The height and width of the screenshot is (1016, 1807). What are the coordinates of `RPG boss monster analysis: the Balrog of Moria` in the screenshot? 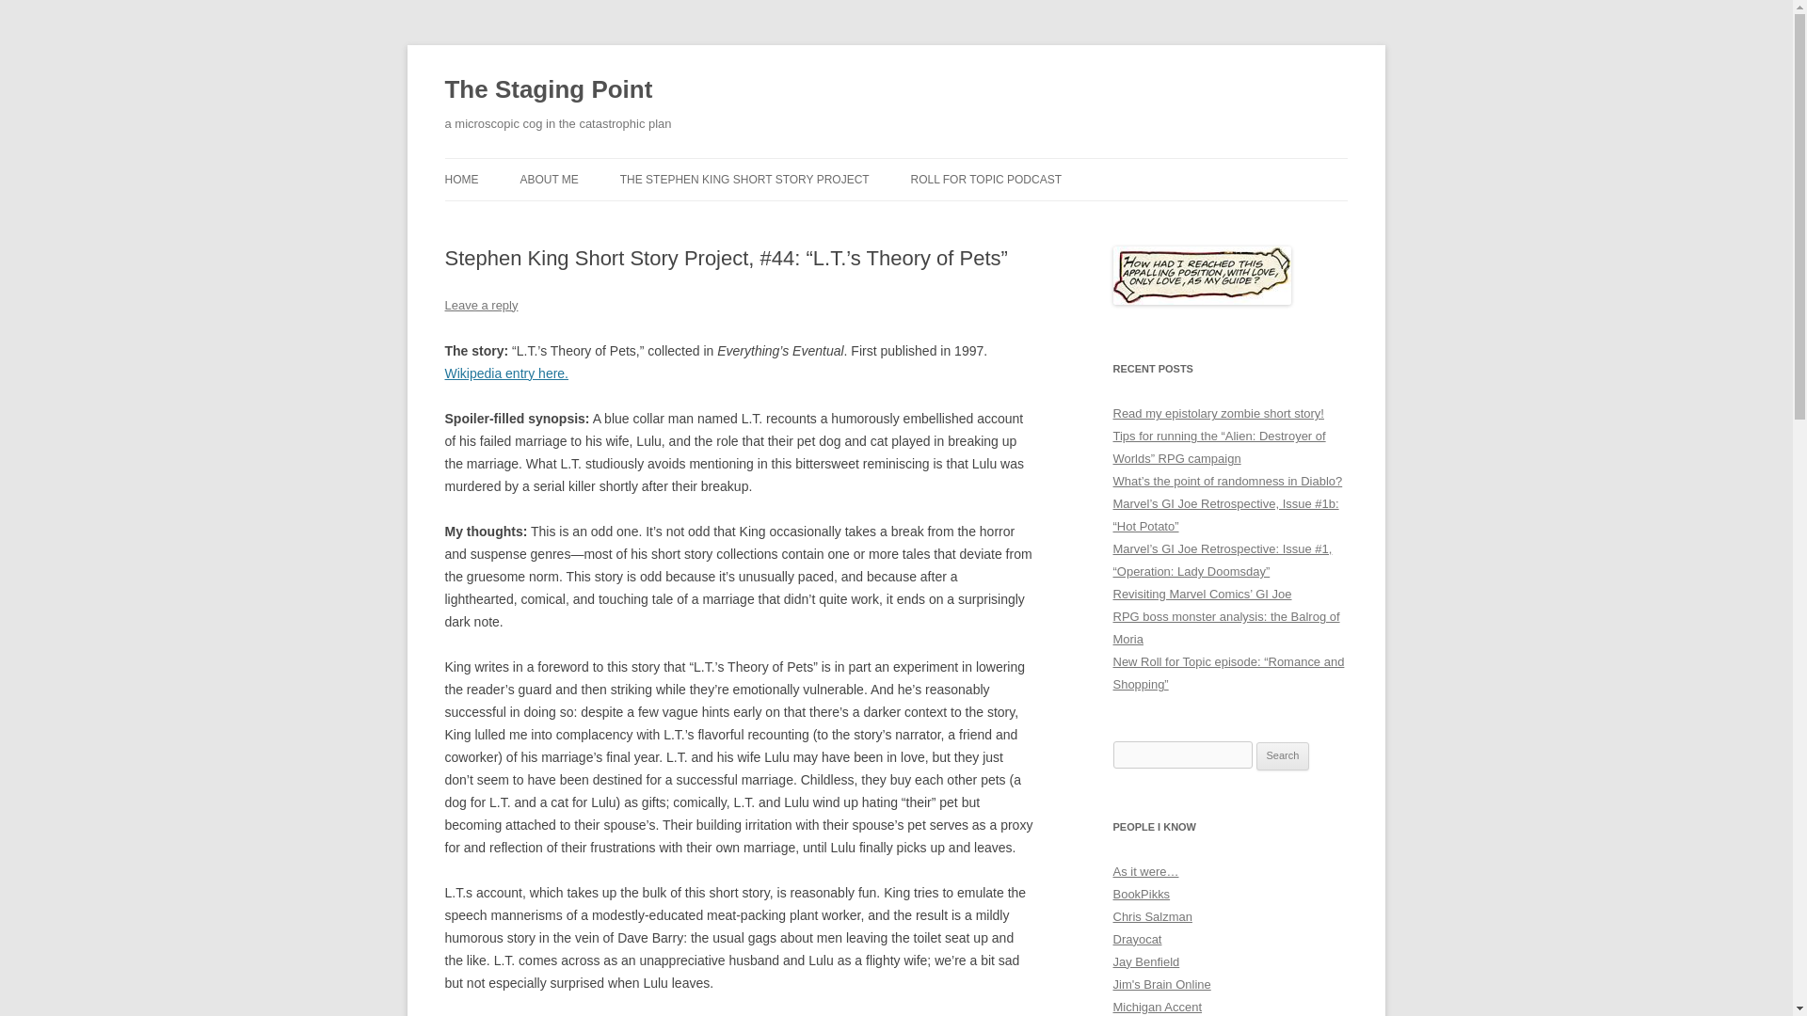 It's located at (1225, 627).